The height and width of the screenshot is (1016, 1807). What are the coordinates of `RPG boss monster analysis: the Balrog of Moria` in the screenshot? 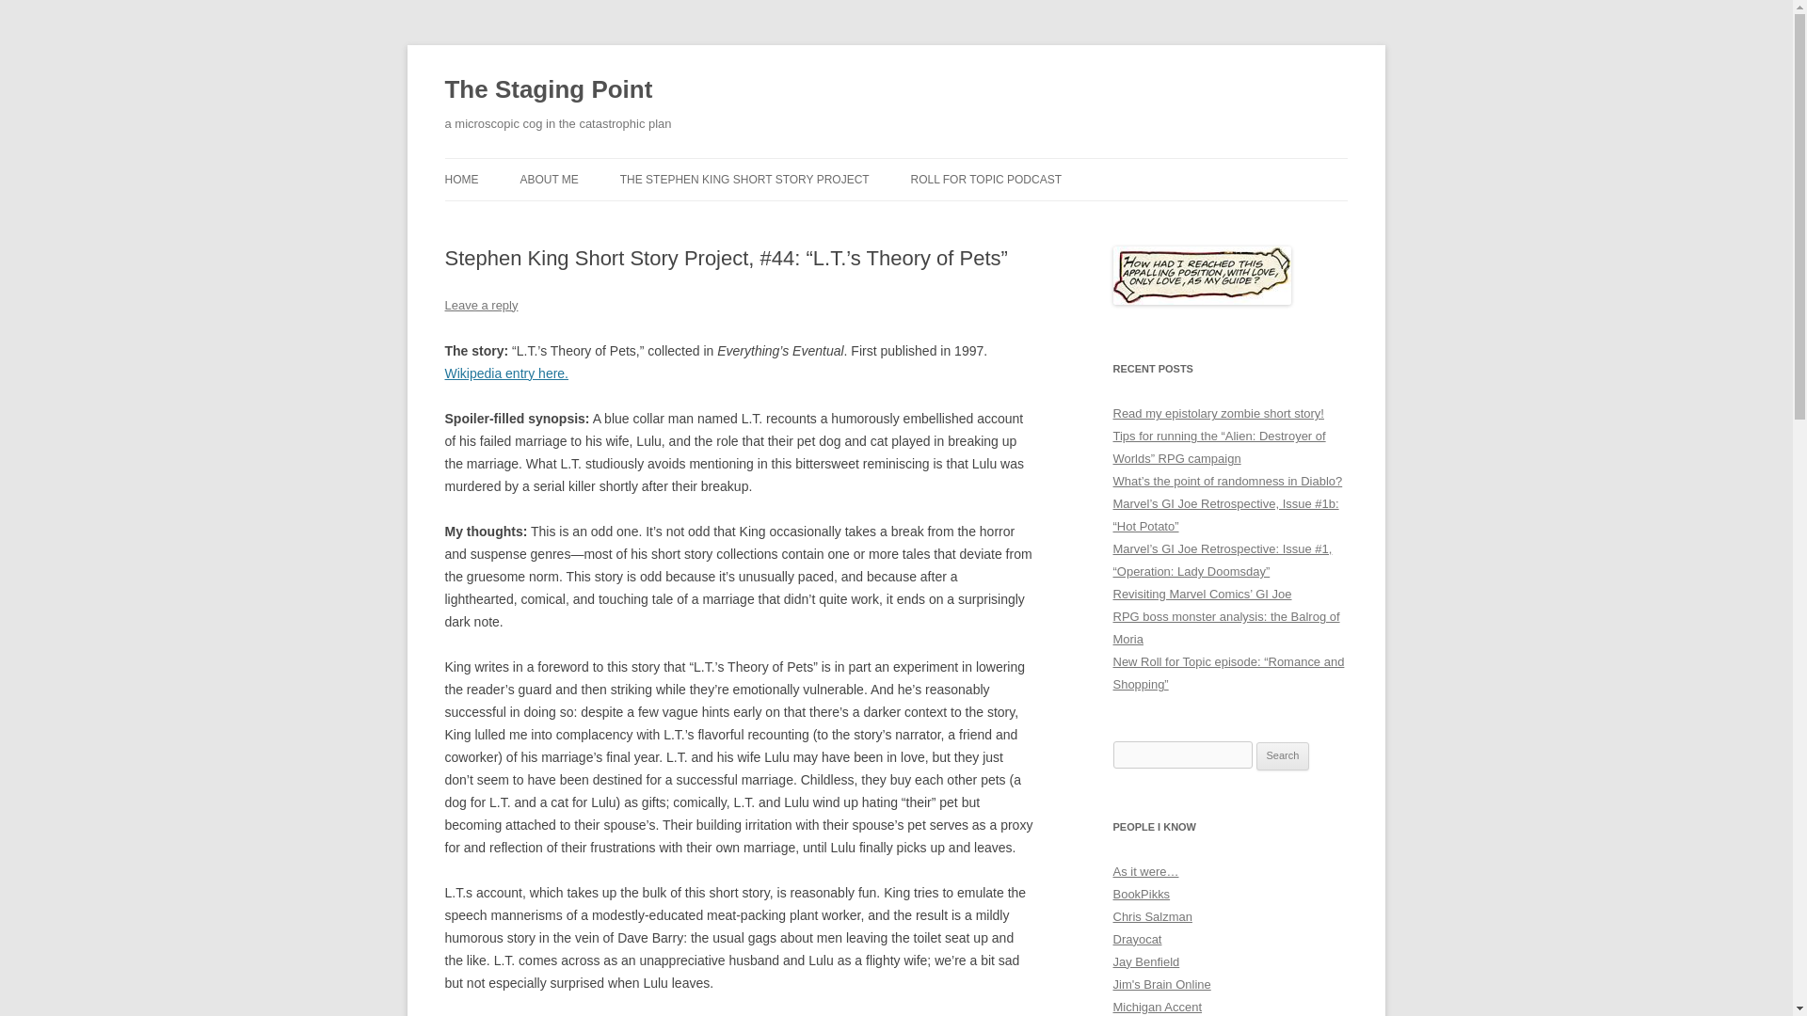 It's located at (1225, 627).